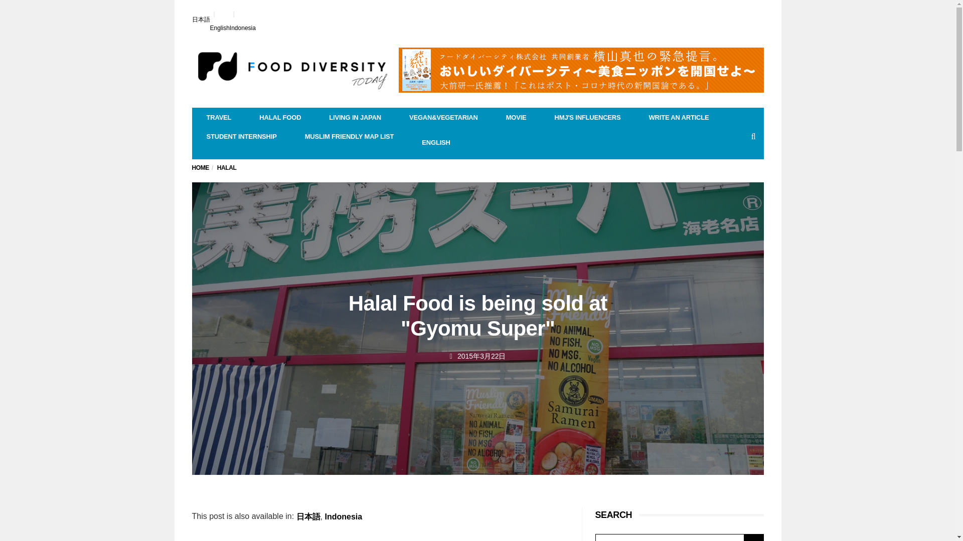 The height and width of the screenshot is (541, 963). What do you see at coordinates (679, 117) in the screenshot?
I see `WRITE AN ARTICLE` at bounding box center [679, 117].